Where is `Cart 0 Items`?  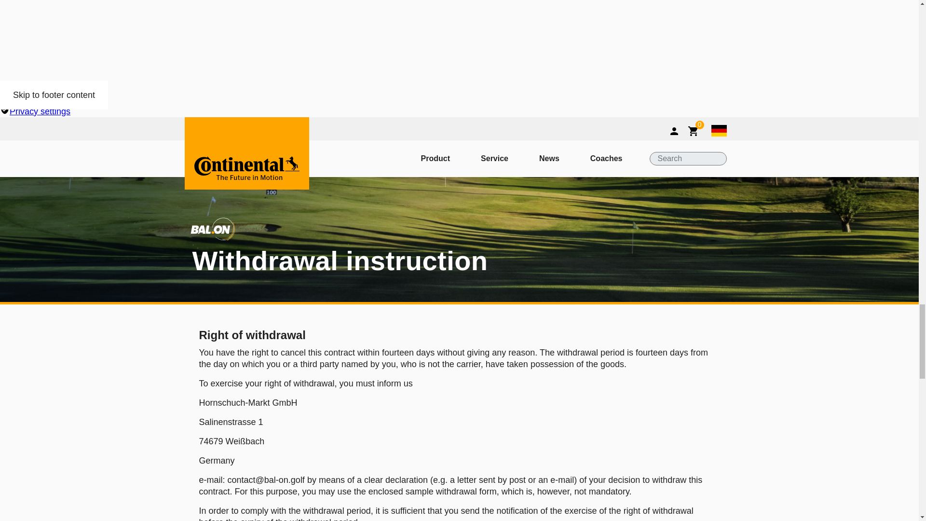 Cart 0 Items is located at coordinates (699, 130).